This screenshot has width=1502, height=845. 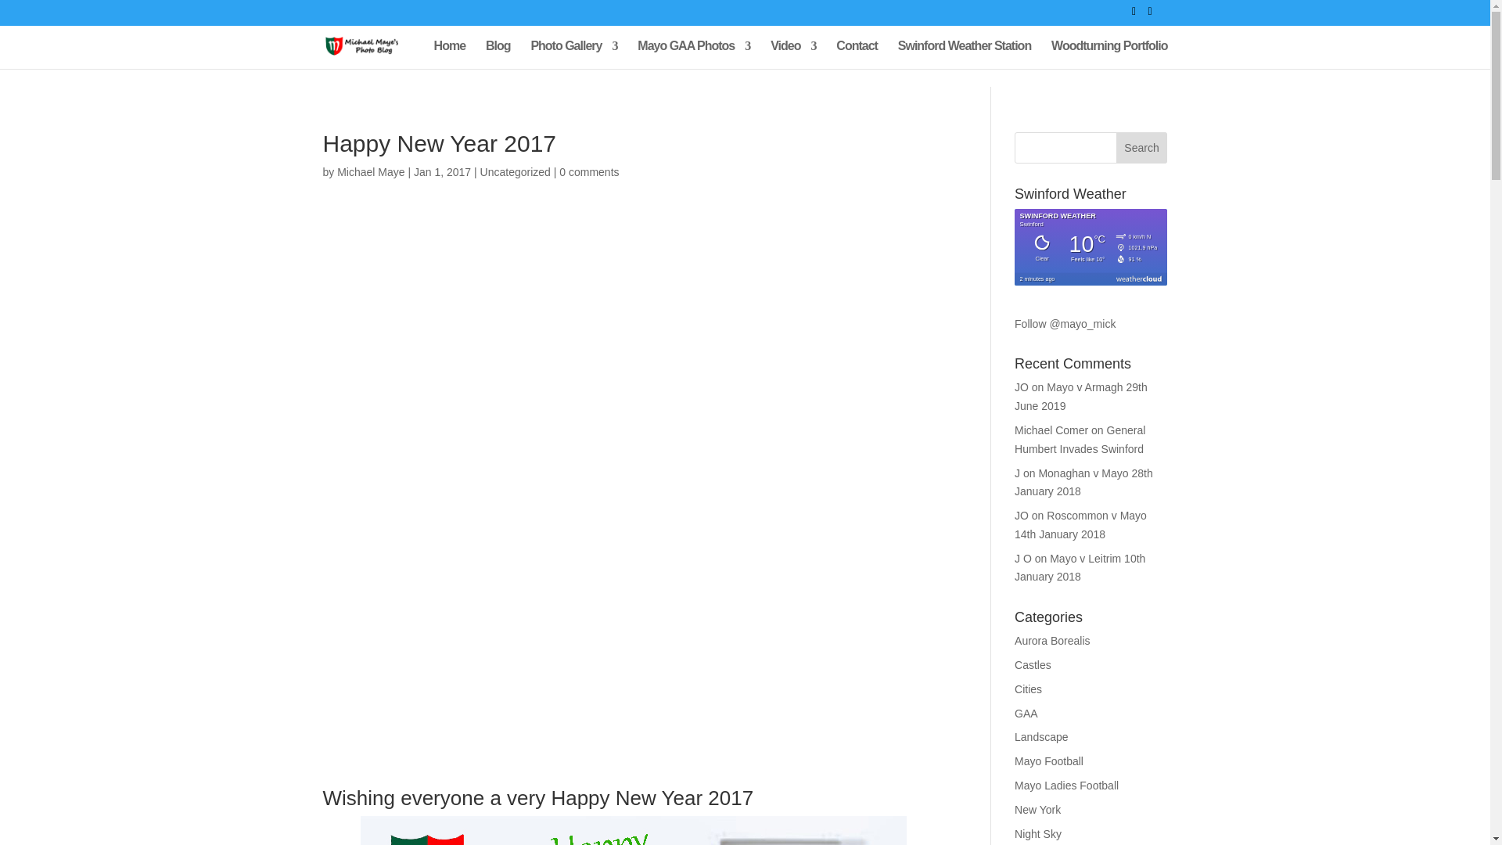 I want to click on Video, so click(x=792, y=54).